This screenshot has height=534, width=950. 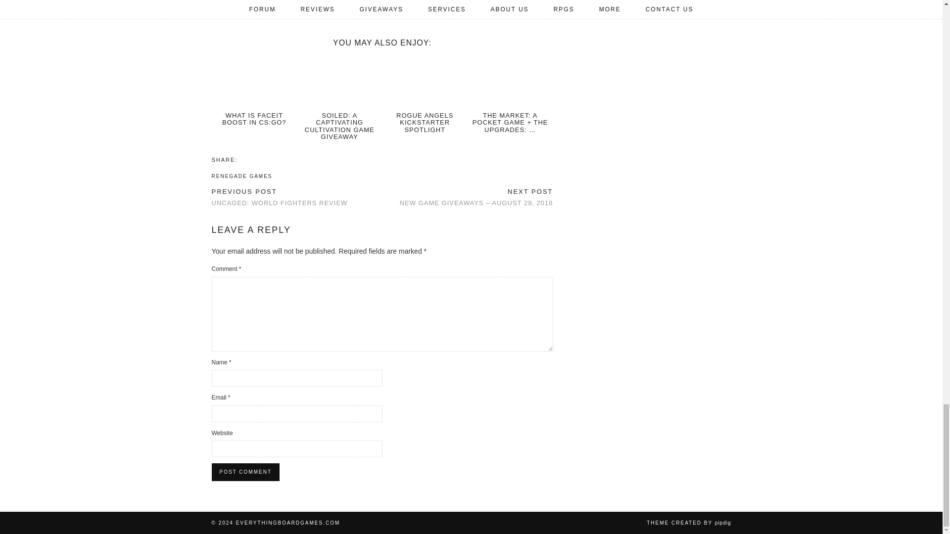 What do you see at coordinates (245, 472) in the screenshot?
I see `Post Comment` at bounding box center [245, 472].